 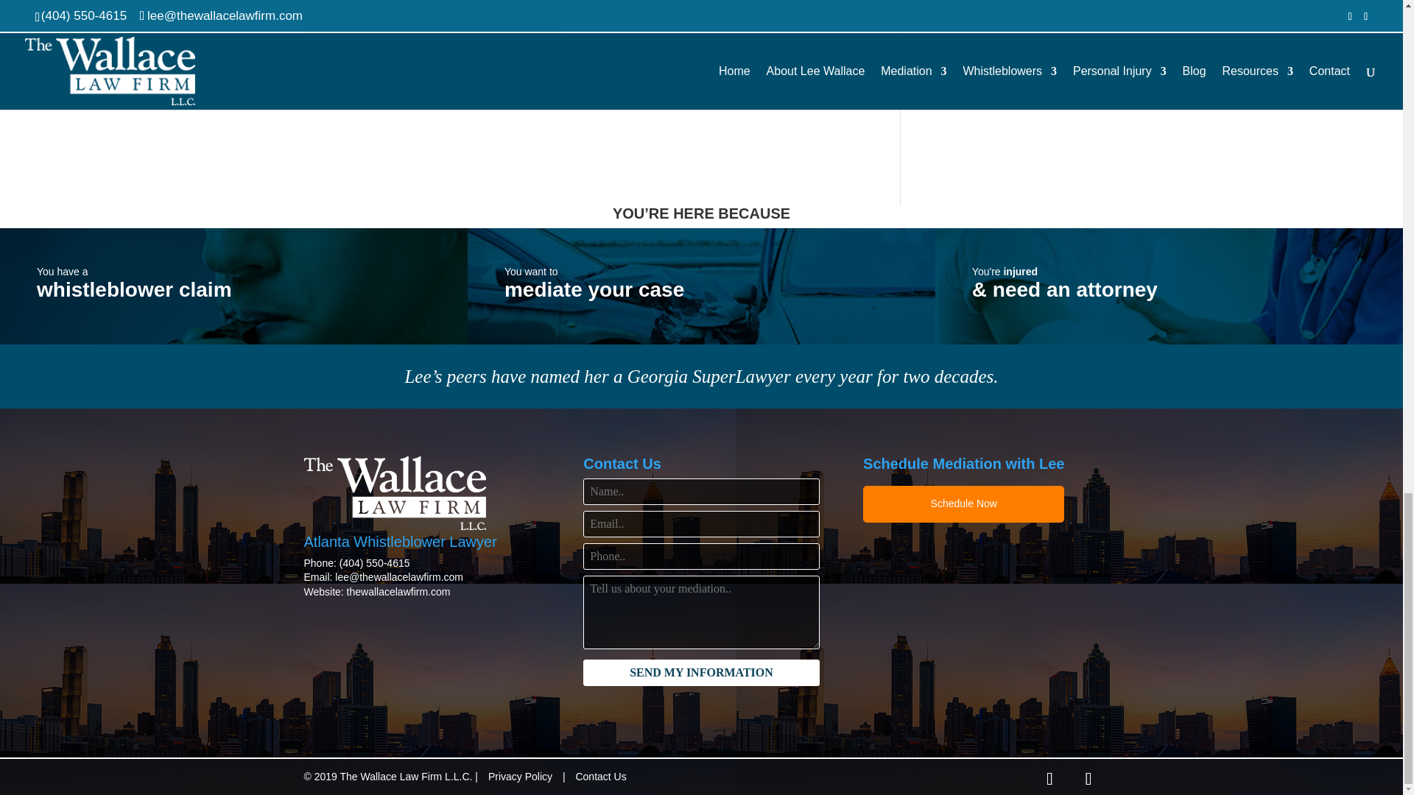 What do you see at coordinates (394, 493) in the screenshot?
I see `The Wallace Law Firm, LLC` at bounding box center [394, 493].